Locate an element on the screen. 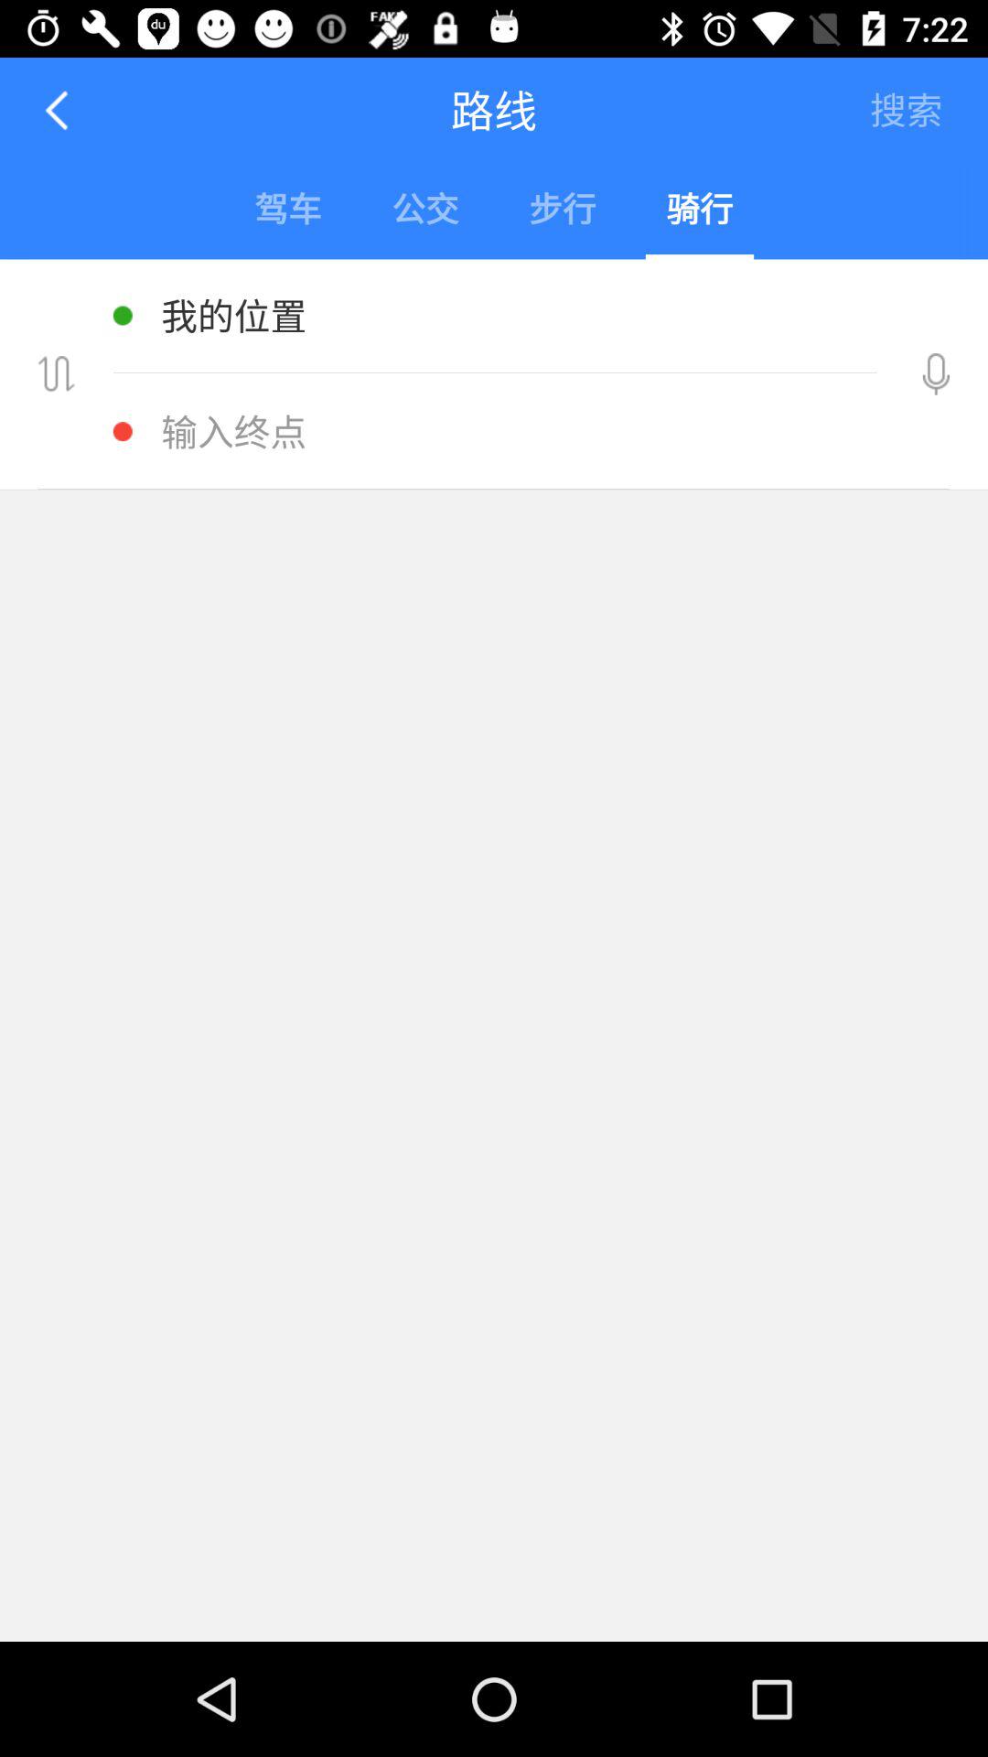  click on third symbol in the second row is located at coordinates (563, 211).